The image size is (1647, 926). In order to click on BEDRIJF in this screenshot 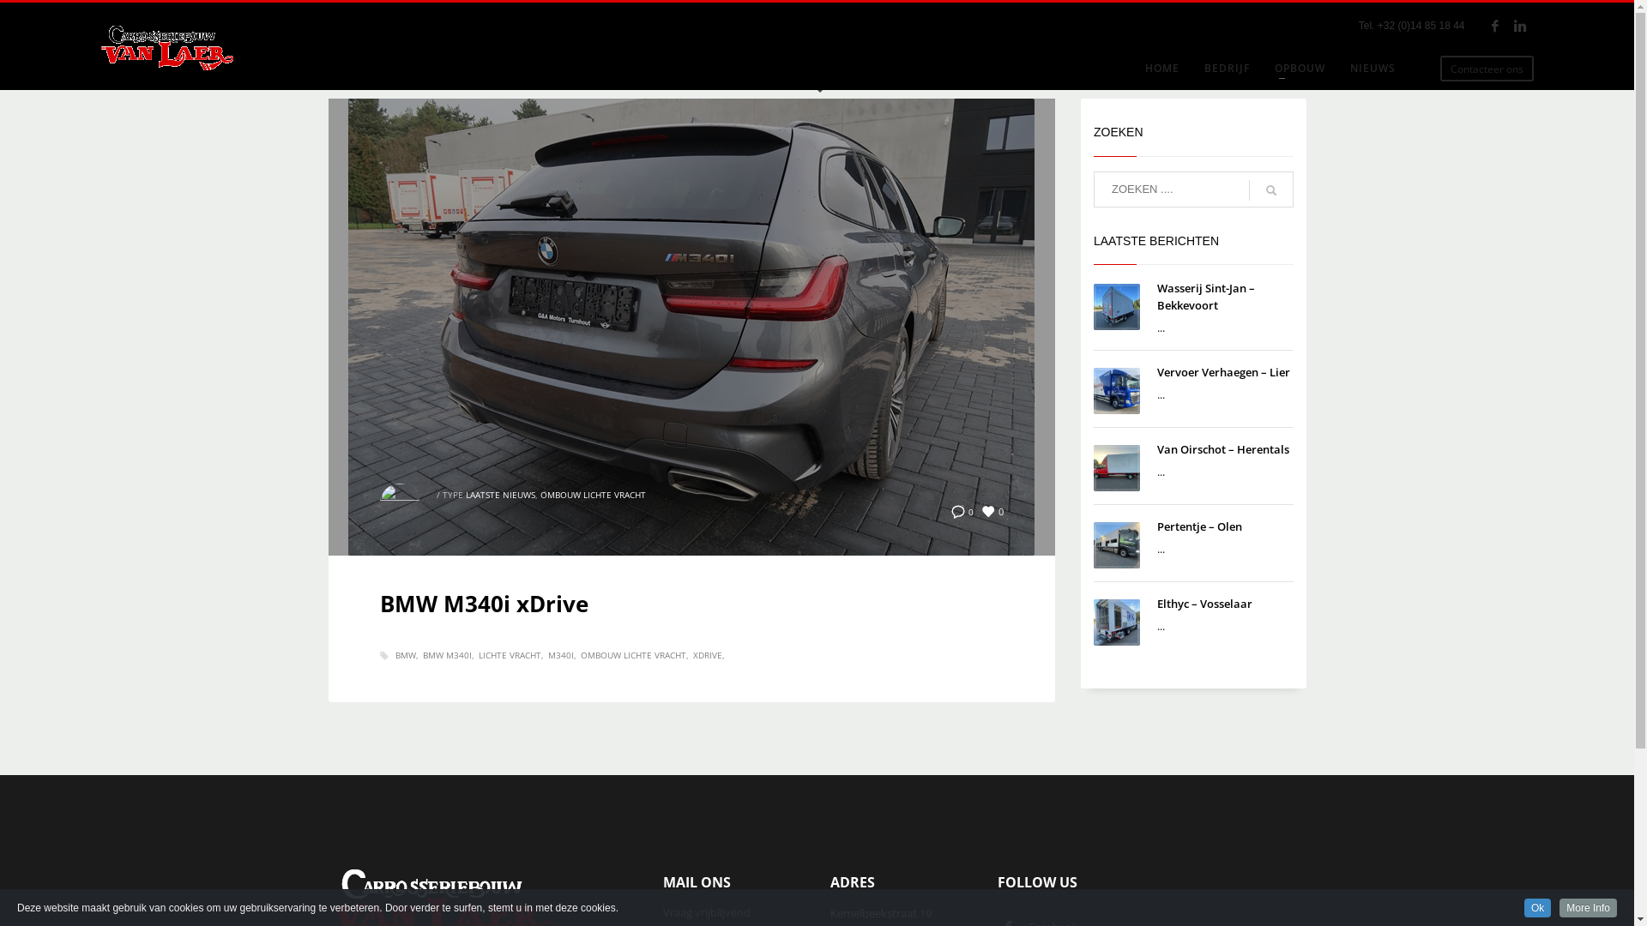, I will do `click(1227, 69)`.